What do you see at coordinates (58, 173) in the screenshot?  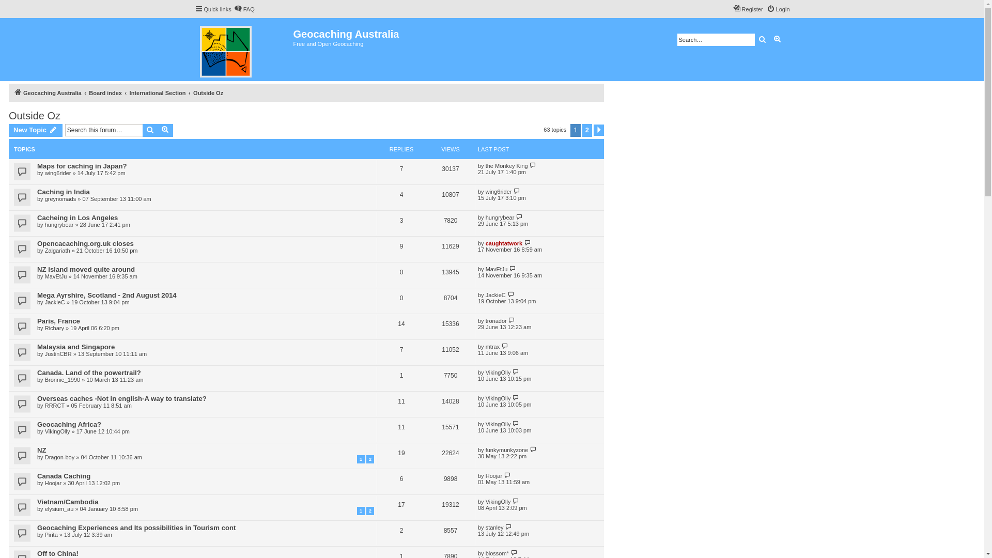 I see `wing6rider` at bounding box center [58, 173].